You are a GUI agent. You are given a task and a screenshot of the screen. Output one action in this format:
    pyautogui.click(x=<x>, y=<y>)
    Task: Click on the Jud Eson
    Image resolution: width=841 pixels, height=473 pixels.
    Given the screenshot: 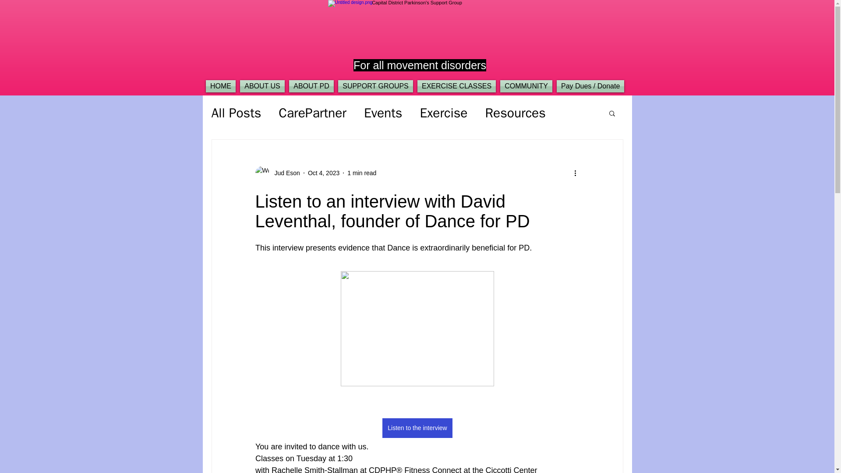 What is the action you would take?
    pyautogui.click(x=284, y=173)
    